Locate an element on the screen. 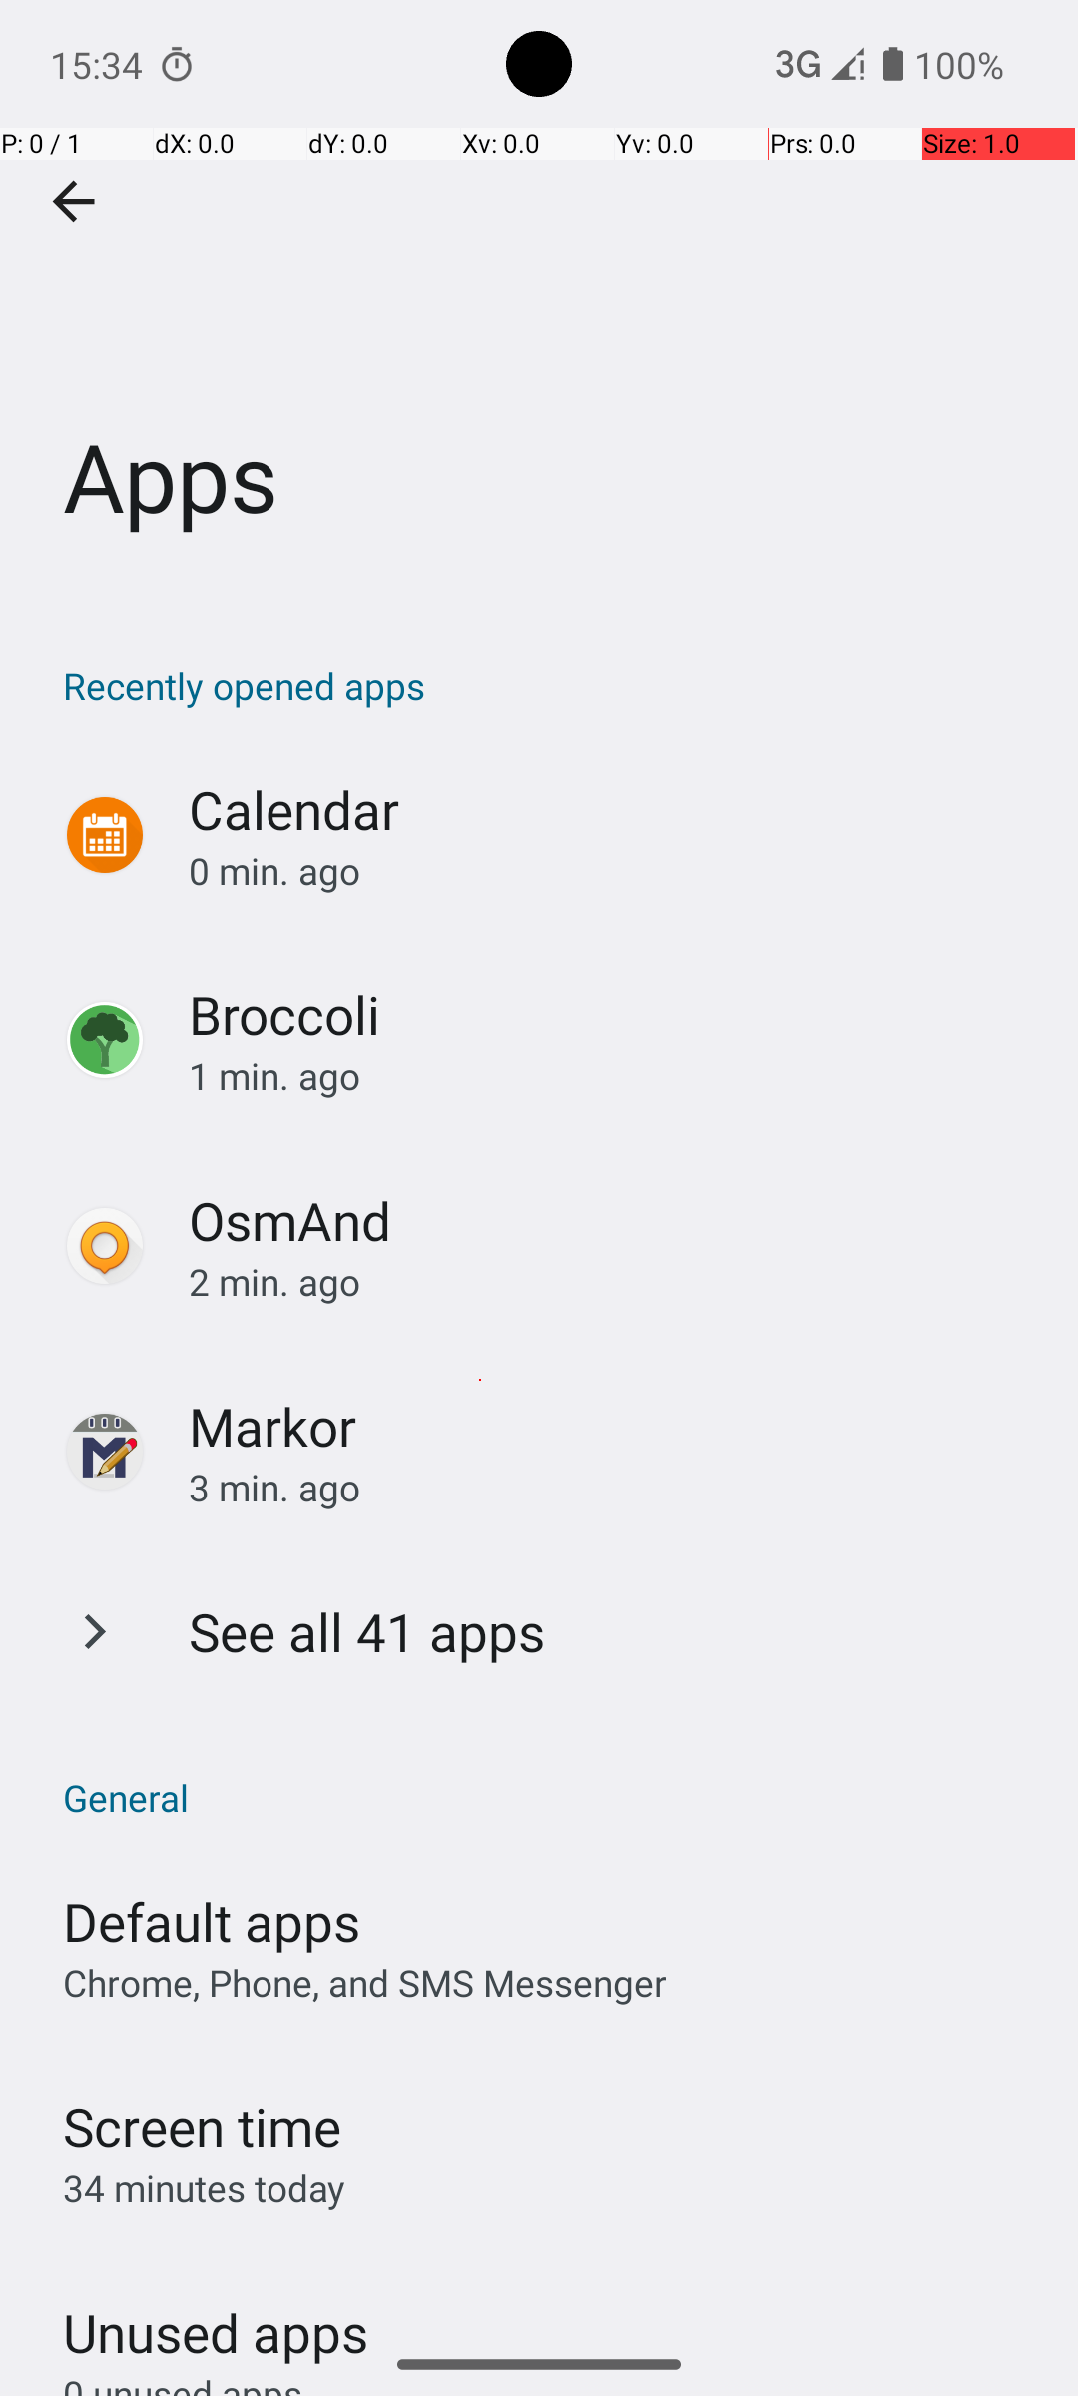 Image resolution: width=1078 pixels, height=2396 pixels. 3 min. ago is located at coordinates (613, 1488).